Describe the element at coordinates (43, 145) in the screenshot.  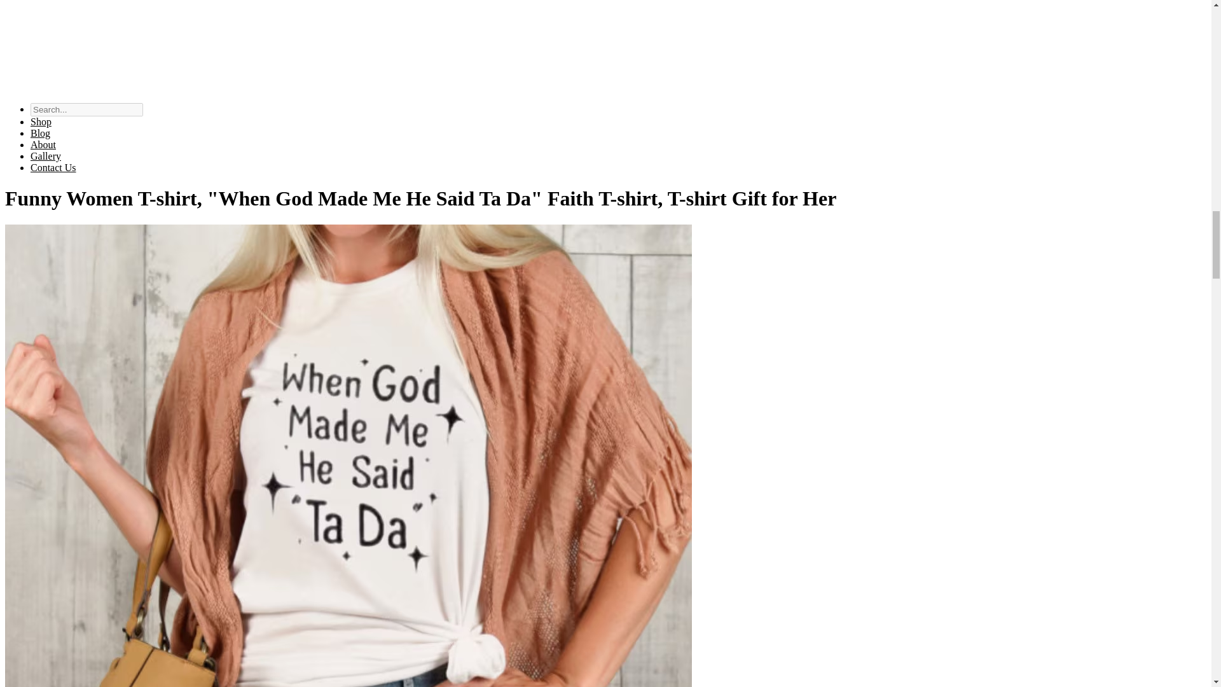
I see `About` at that location.